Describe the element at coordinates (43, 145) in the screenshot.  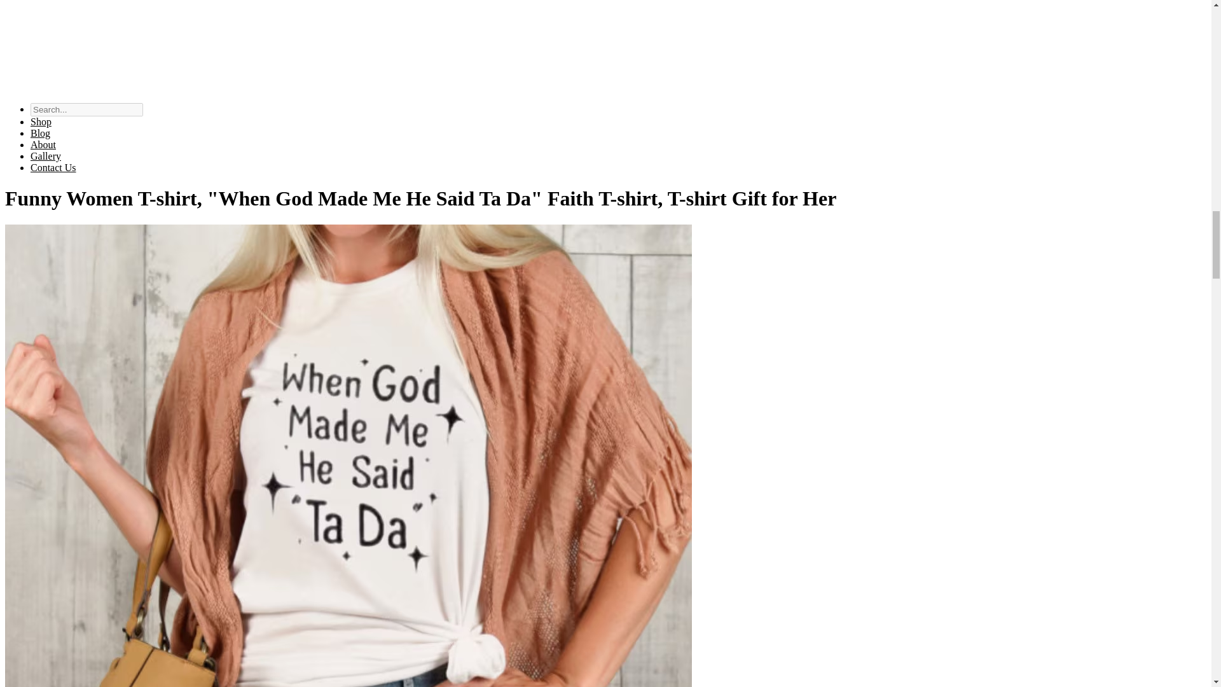
I see `About` at that location.